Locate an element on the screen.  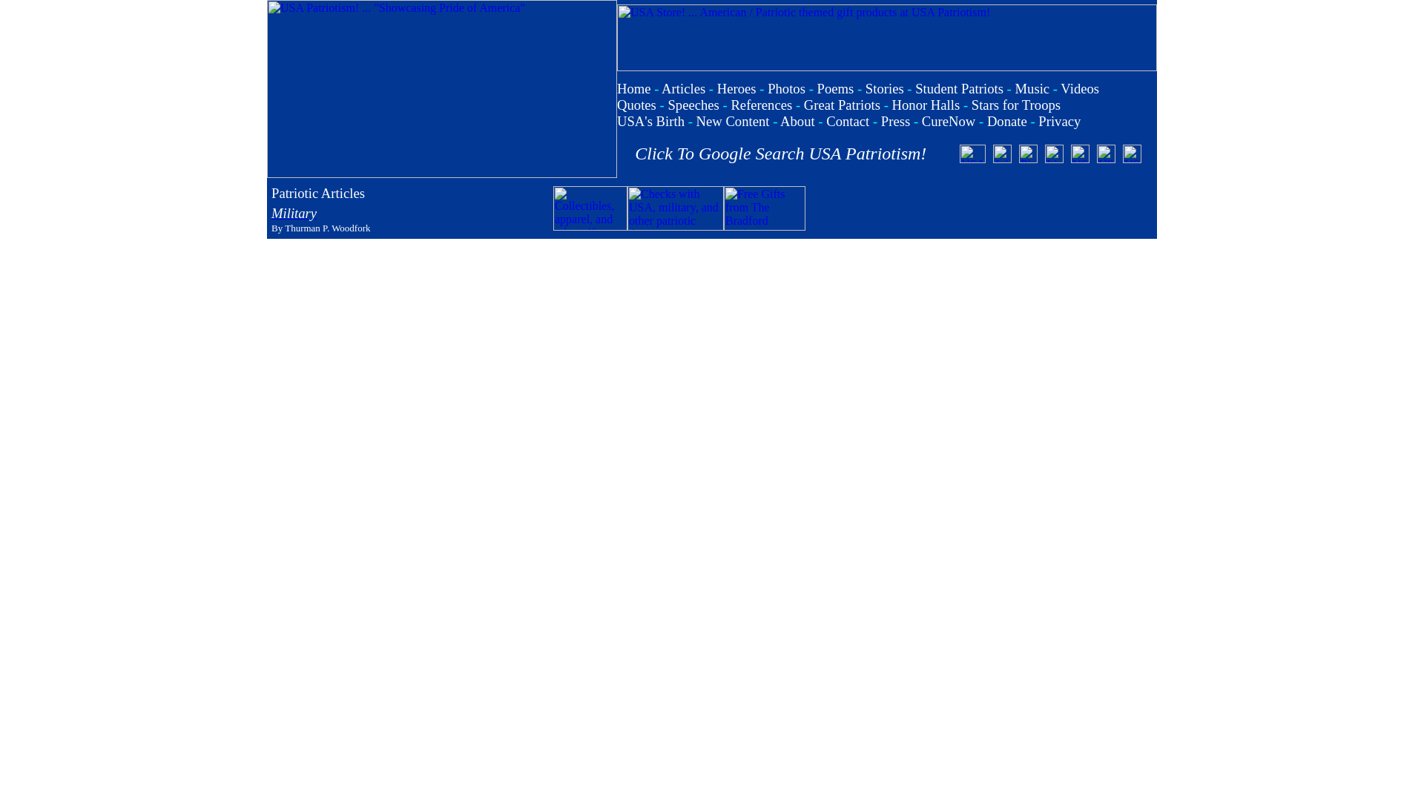
About is located at coordinates (797, 121).